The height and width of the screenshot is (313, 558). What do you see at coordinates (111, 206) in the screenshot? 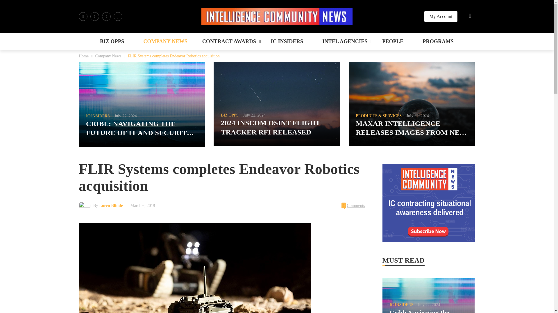
I see `Posts by Loren Blinde` at bounding box center [111, 206].